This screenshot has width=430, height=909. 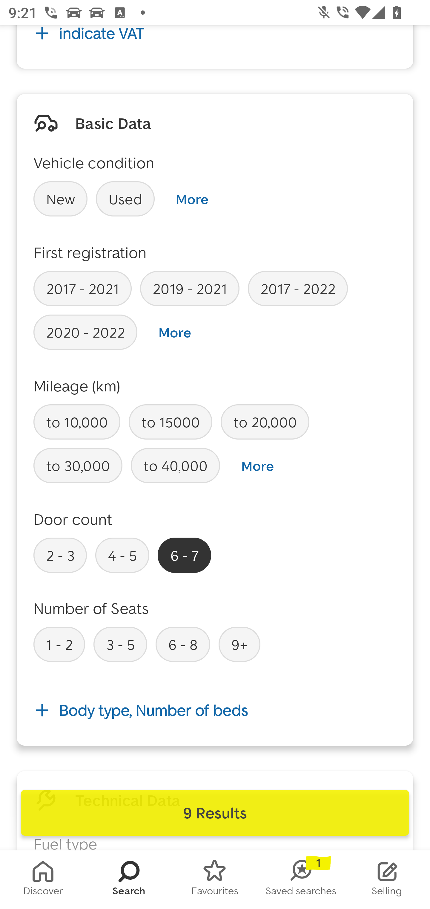 What do you see at coordinates (239, 644) in the screenshot?
I see `9+` at bounding box center [239, 644].